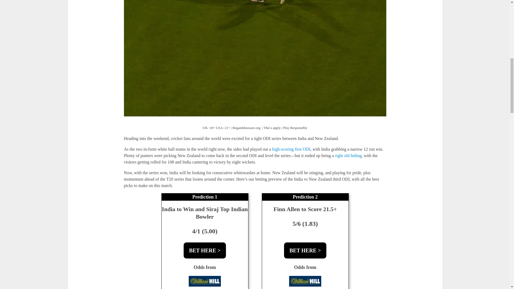  Describe the element at coordinates (205, 281) in the screenshot. I see `India vs New Zealand Prediction and Odds: Third ODI 2` at that location.